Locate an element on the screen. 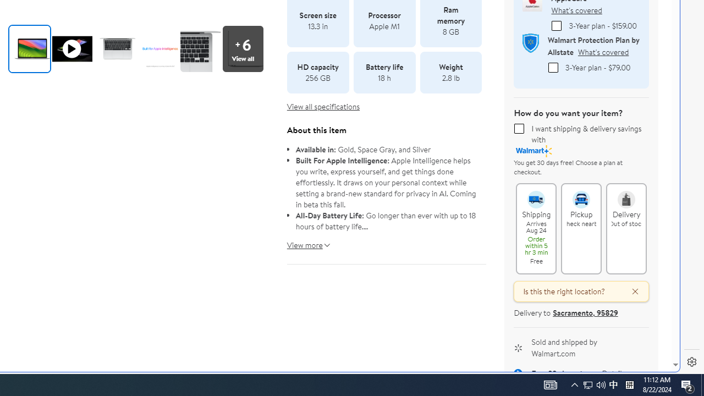 This screenshot has height=396, width=704. What's covered of Walmart Protection Plan by Allstate is located at coordinates (603, 52).